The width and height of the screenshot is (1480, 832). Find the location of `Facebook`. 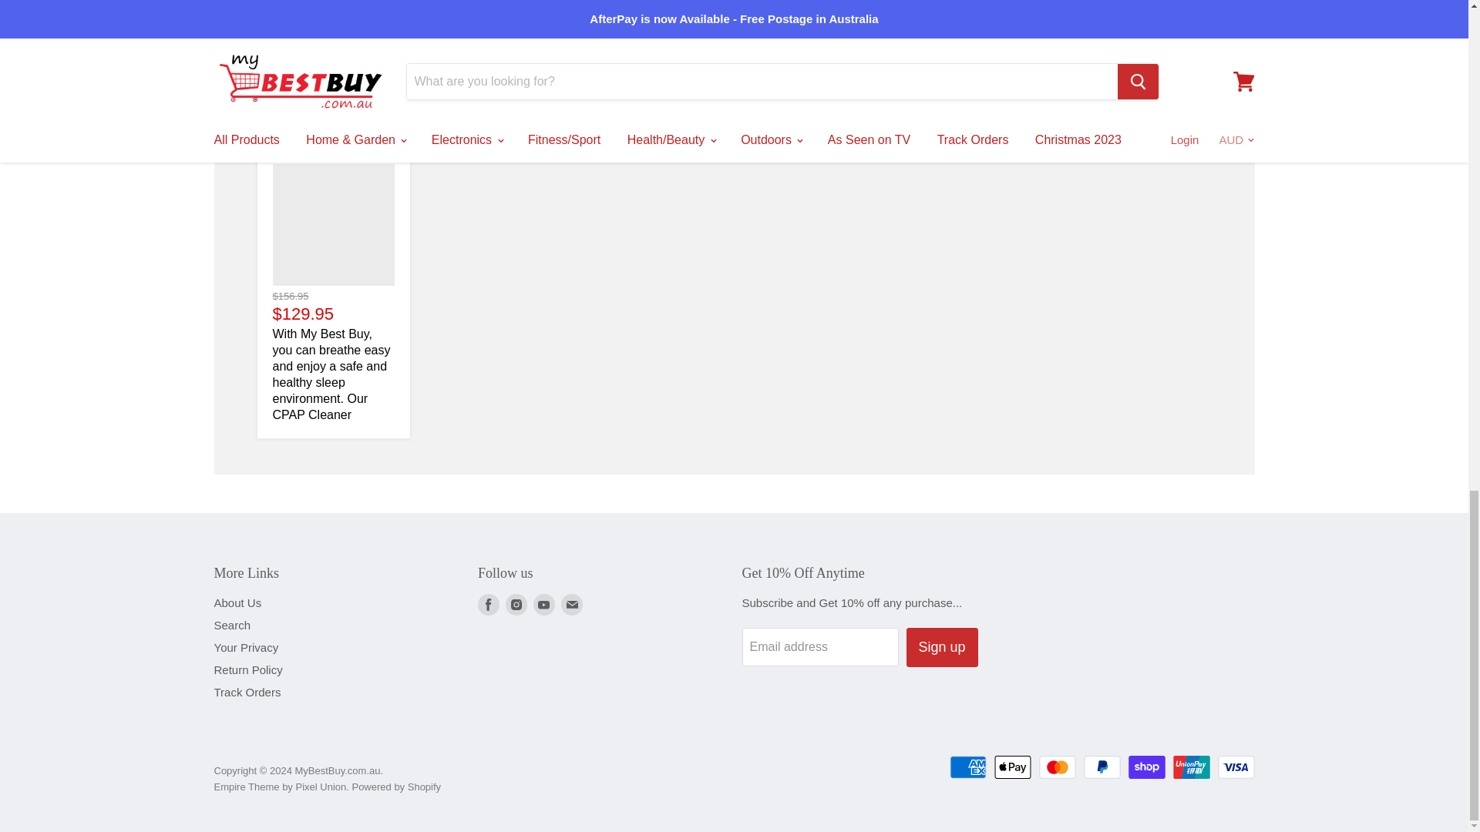

Facebook is located at coordinates (489, 604).